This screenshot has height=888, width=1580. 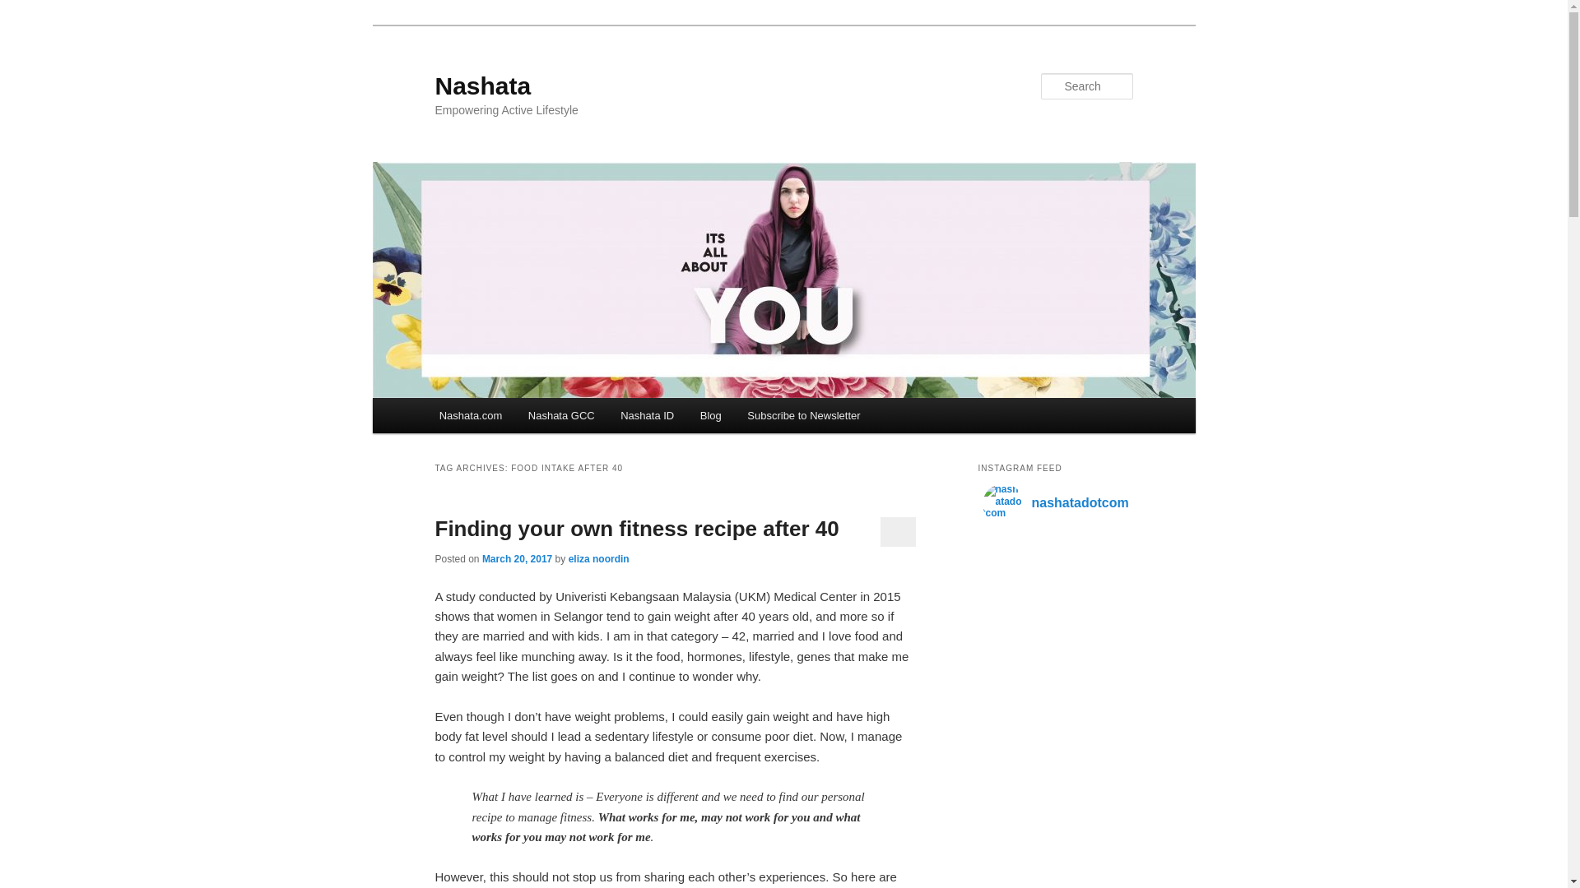 What do you see at coordinates (599, 558) in the screenshot?
I see `eliza noordin` at bounding box center [599, 558].